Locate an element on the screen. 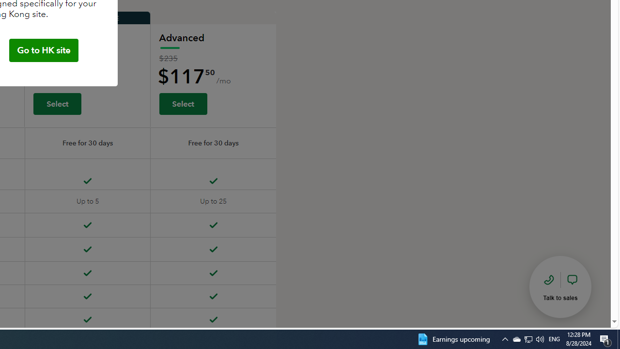  Select advanced is located at coordinates (183, 103).